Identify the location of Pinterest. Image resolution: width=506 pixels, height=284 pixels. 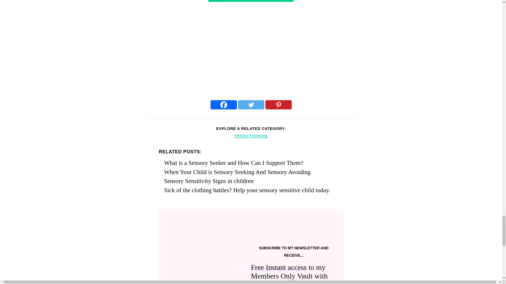
(278, 105).